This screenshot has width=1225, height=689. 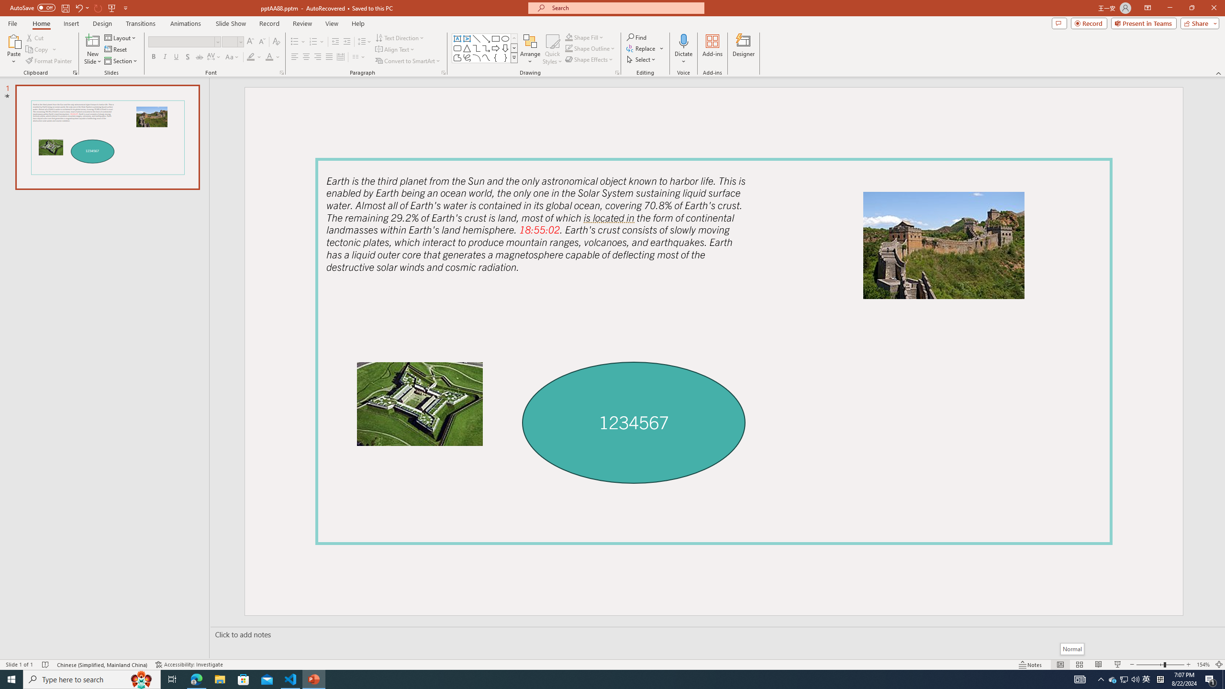 I want to click on Italic, so click(x=165, y=57).